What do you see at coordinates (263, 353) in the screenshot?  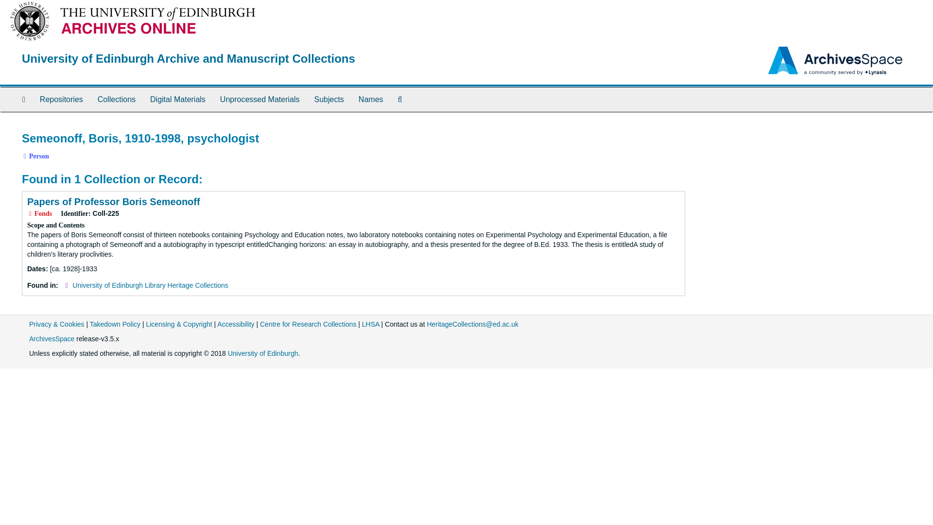 I see `University of Edinburgh` at bounding box center [263, 353].